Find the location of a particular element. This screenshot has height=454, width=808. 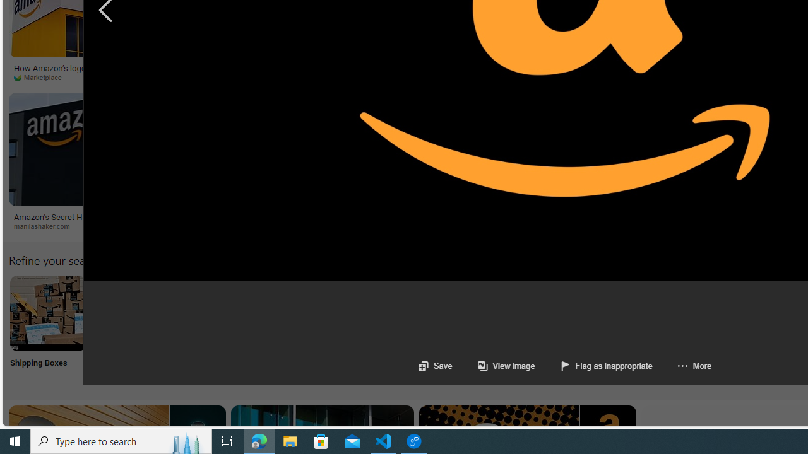

Online Store is located at coordinates (715, 329).